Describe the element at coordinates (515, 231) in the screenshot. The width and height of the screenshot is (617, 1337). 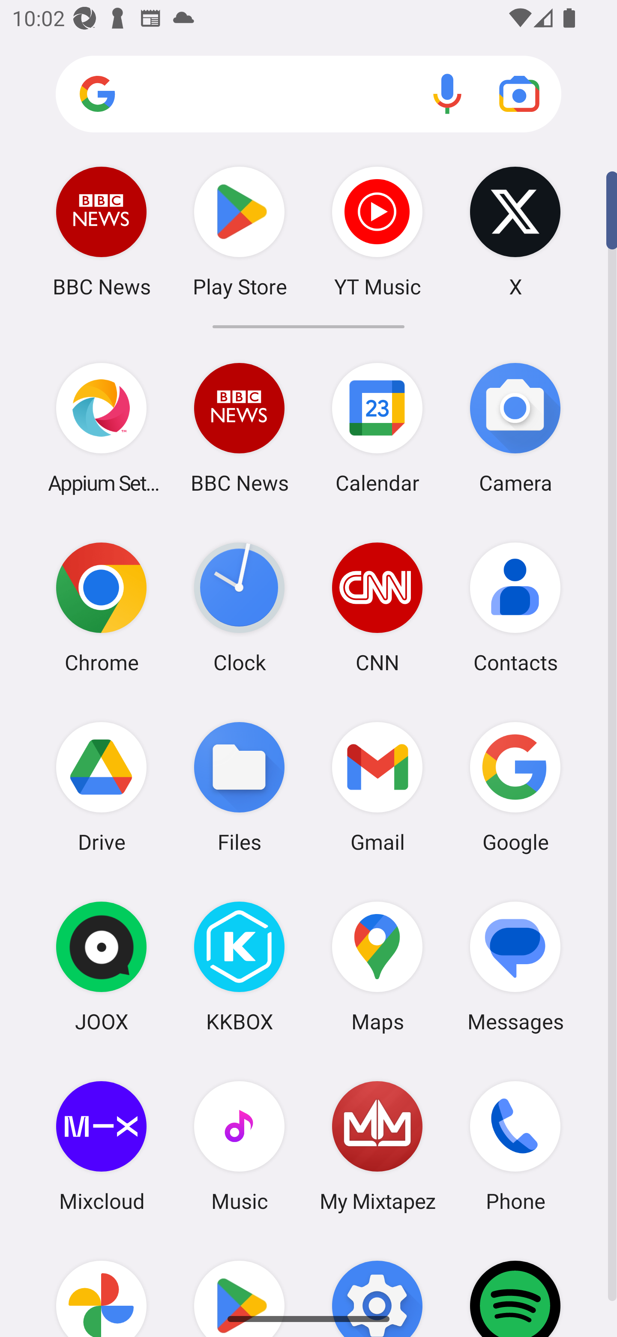
I see `X` at that location.